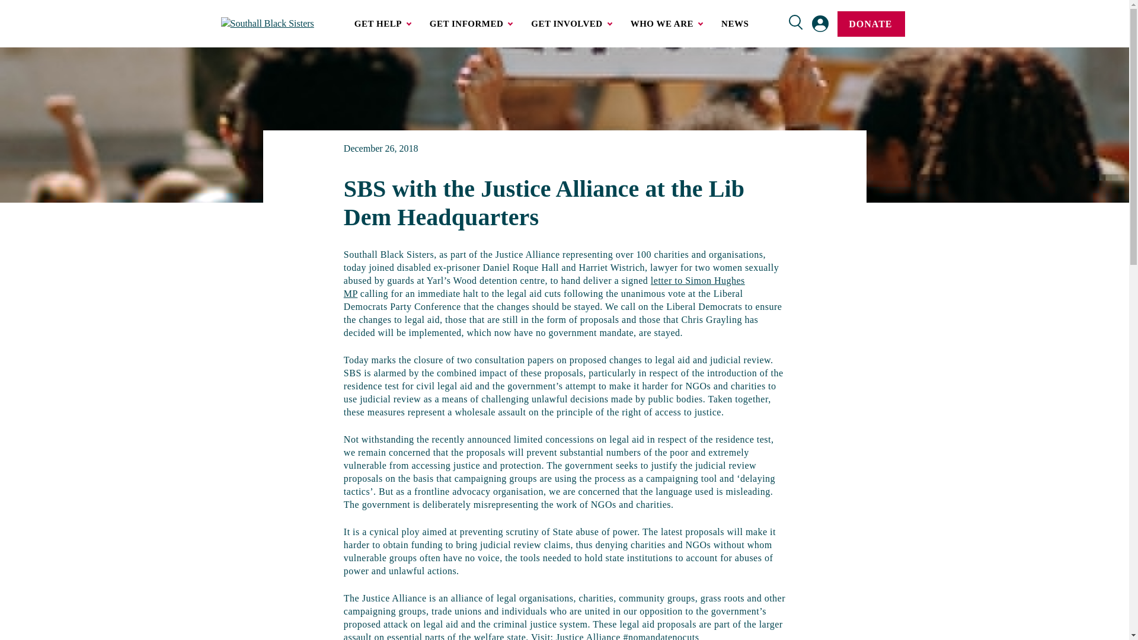 The image size is (1138, 640). Describe the element at coordinates (544, 287) in the screenshot. I see `Justice Alliance Open Letter` at that location.